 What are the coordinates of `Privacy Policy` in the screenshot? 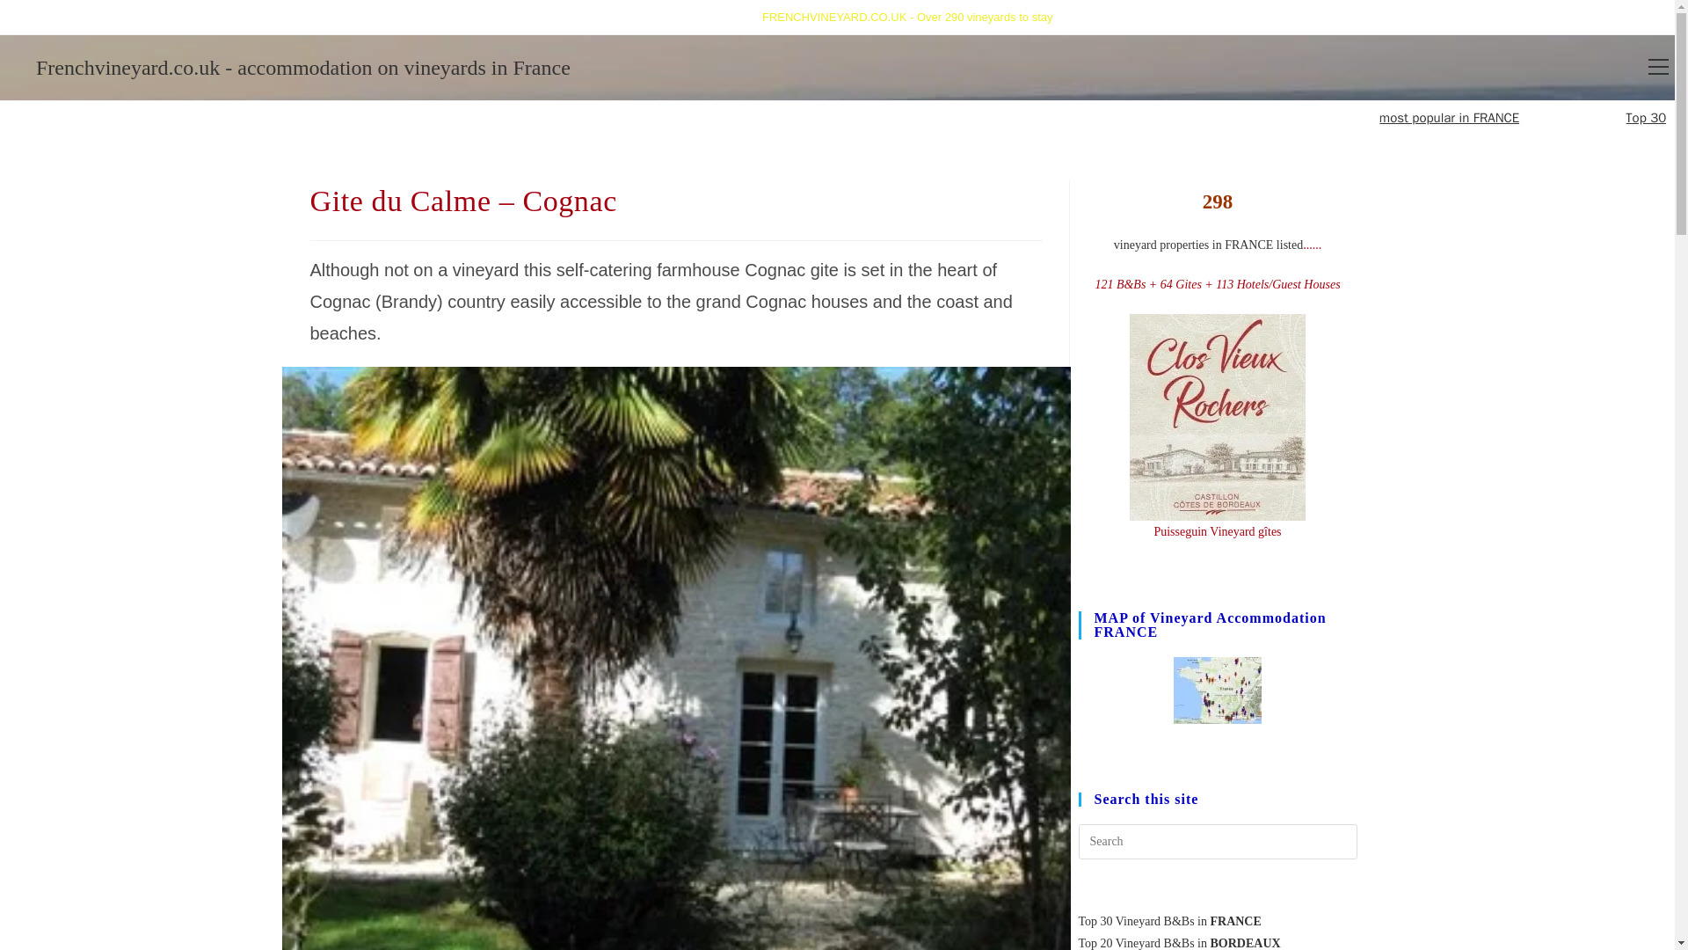 It's located at (705, 17).